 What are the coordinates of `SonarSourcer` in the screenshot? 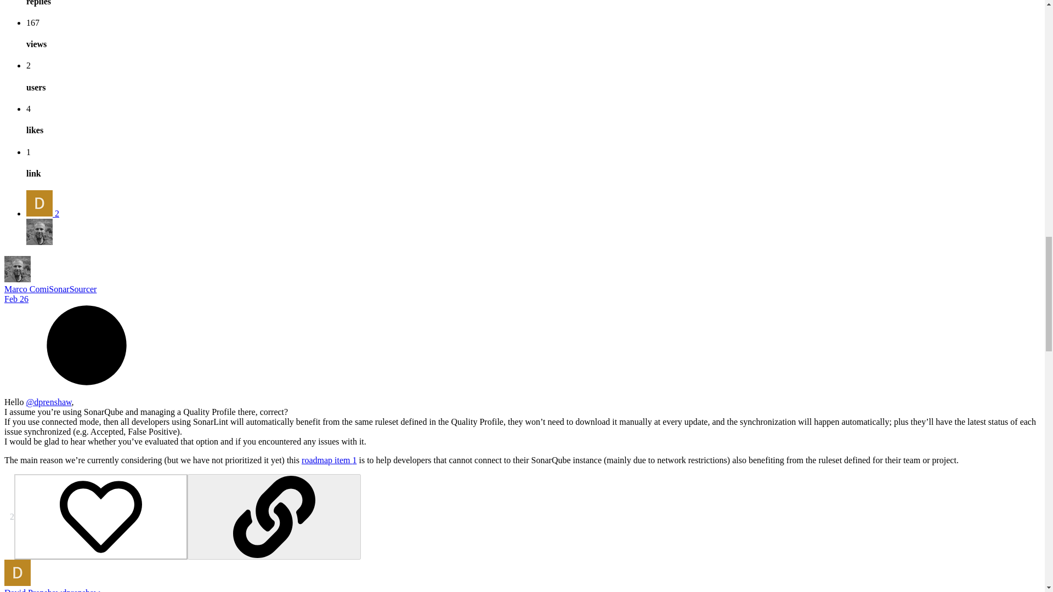 It's located at (72, 289).